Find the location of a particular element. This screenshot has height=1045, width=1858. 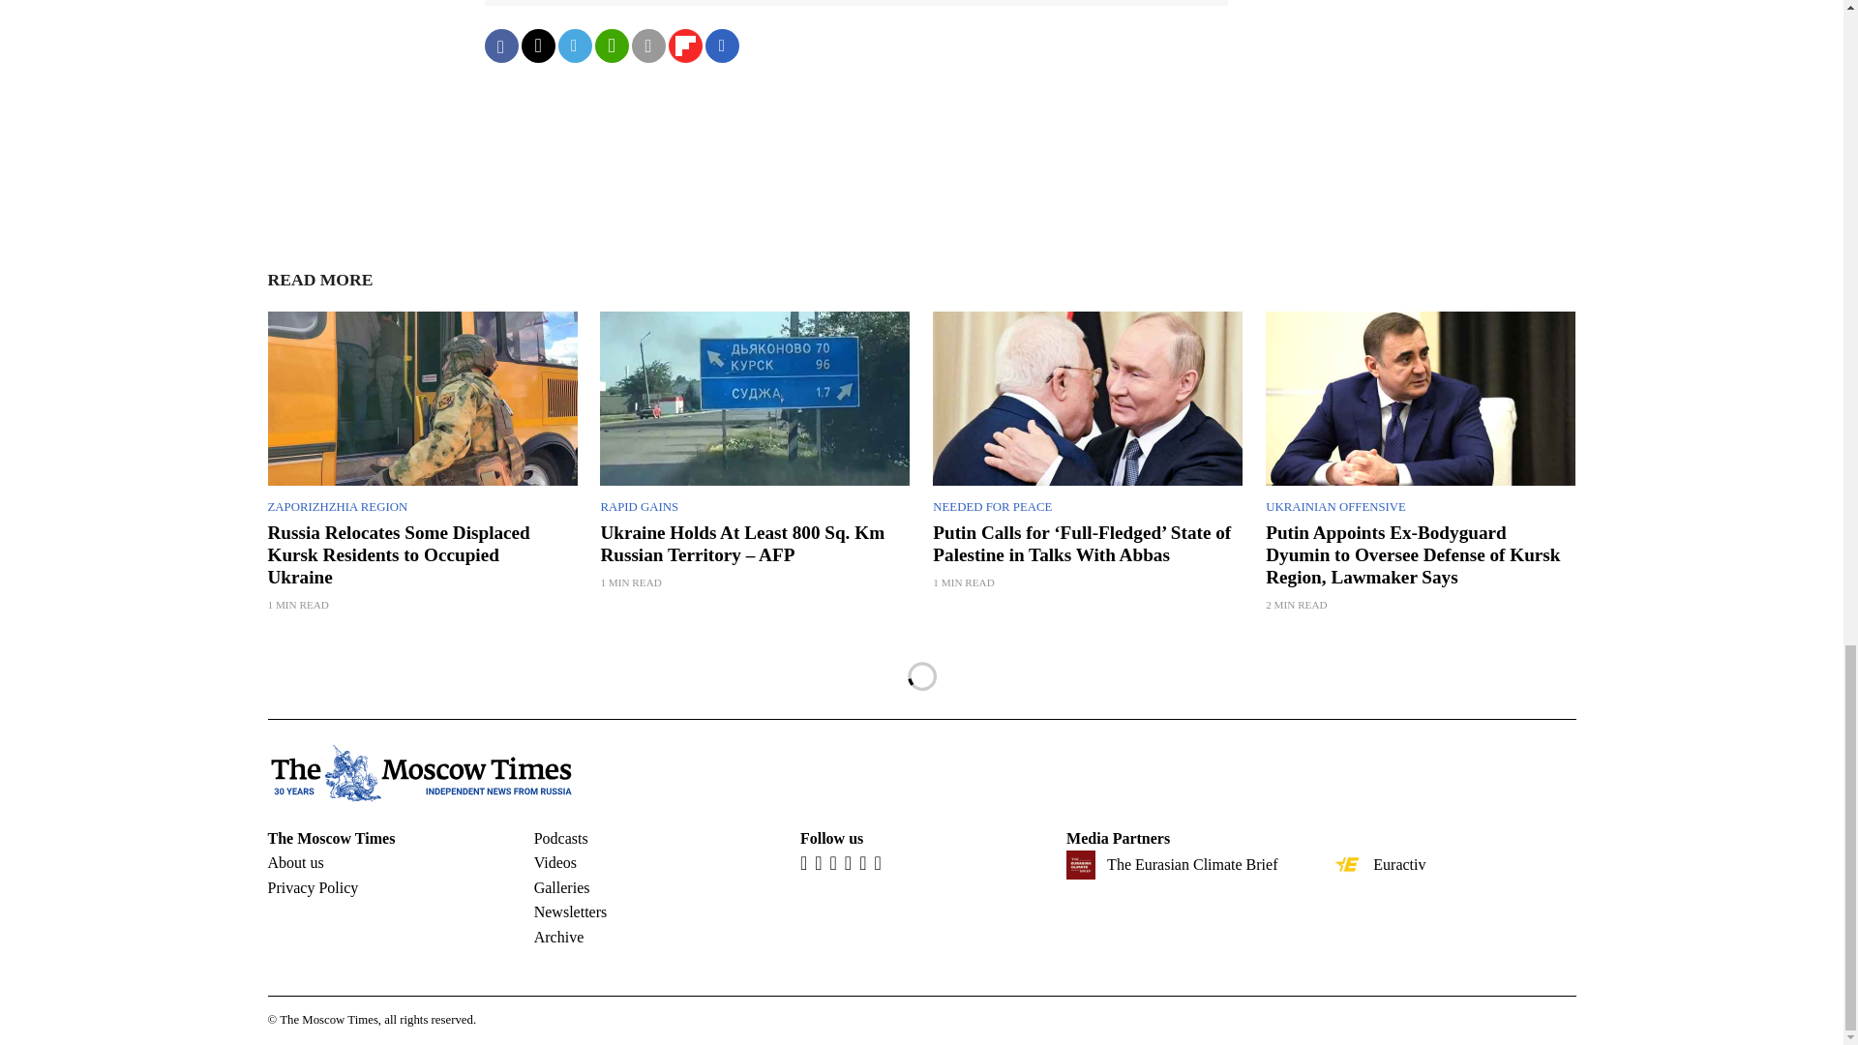

Share on Facebook is located at coordinates (500, 45).